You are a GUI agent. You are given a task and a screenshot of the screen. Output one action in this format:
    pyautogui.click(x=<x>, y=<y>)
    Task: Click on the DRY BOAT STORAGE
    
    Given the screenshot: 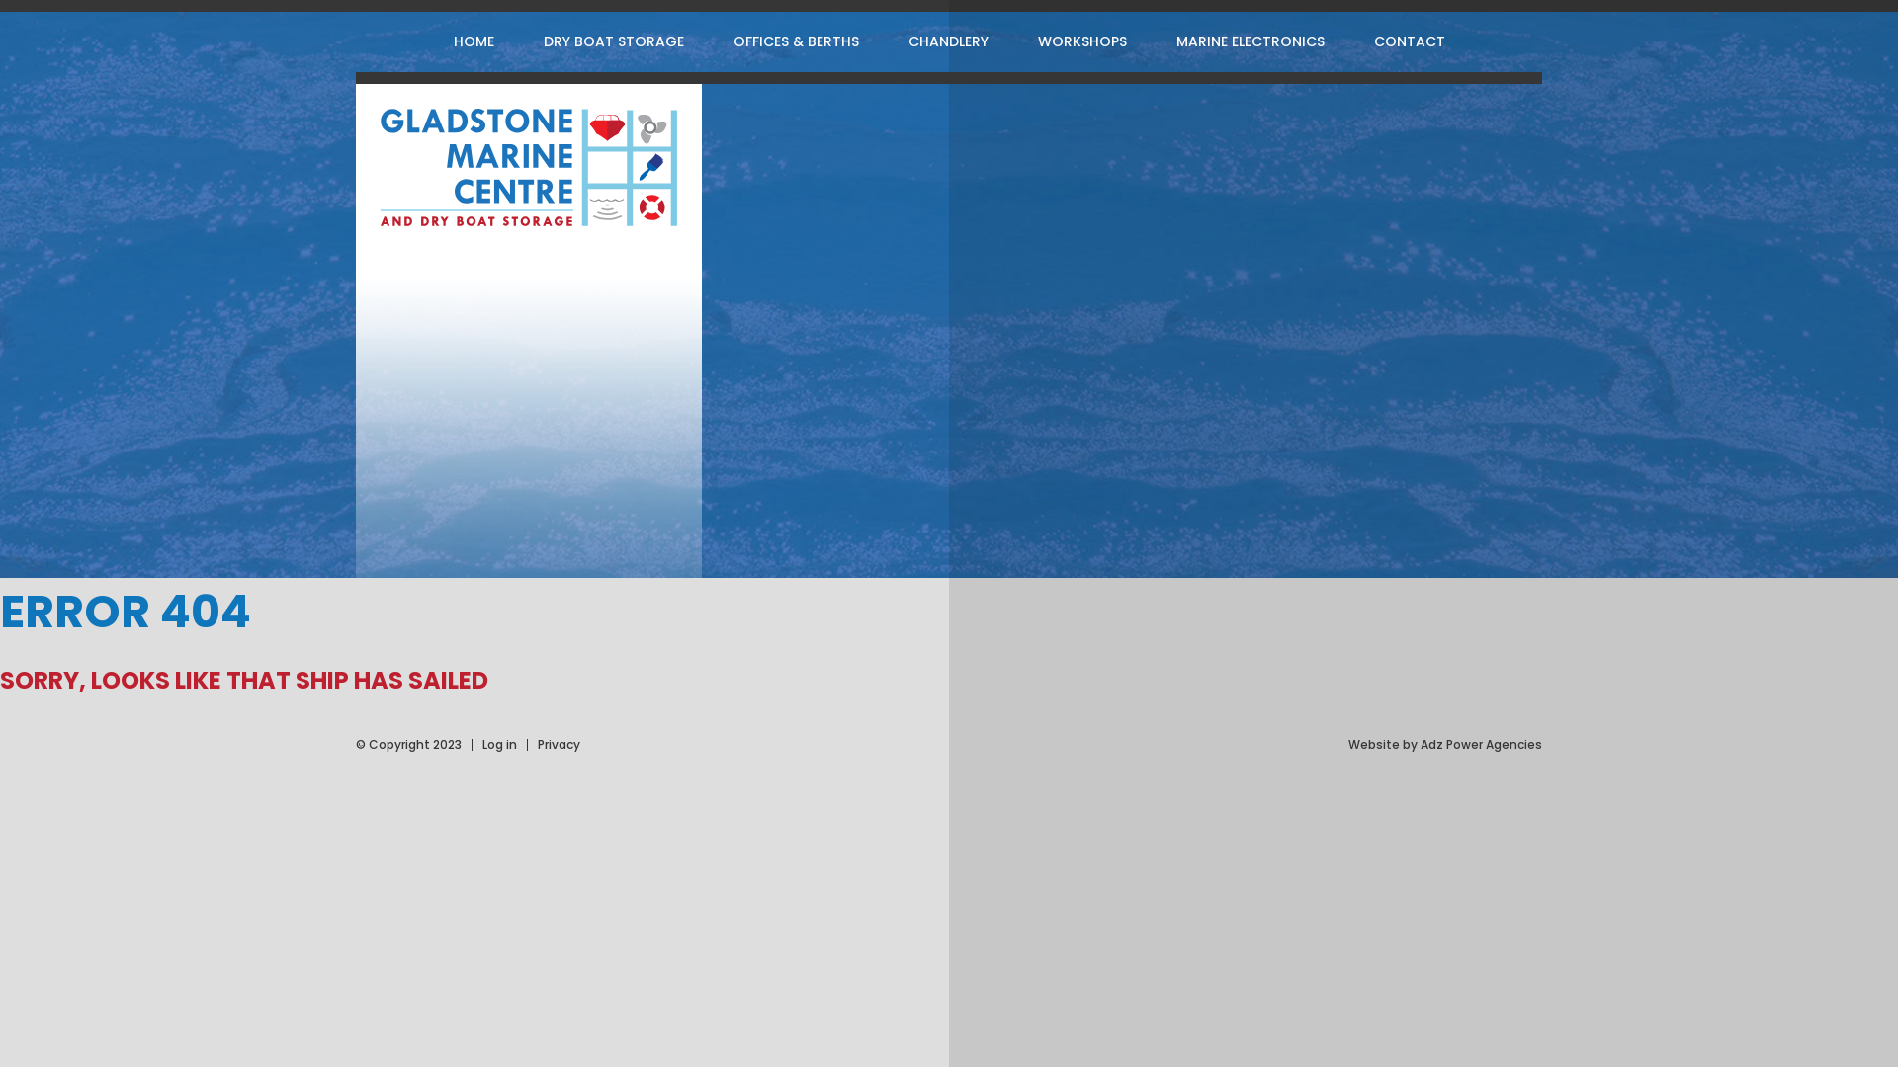 What is the action you would take?
    pyautogui.click(x=613, y=41)
    